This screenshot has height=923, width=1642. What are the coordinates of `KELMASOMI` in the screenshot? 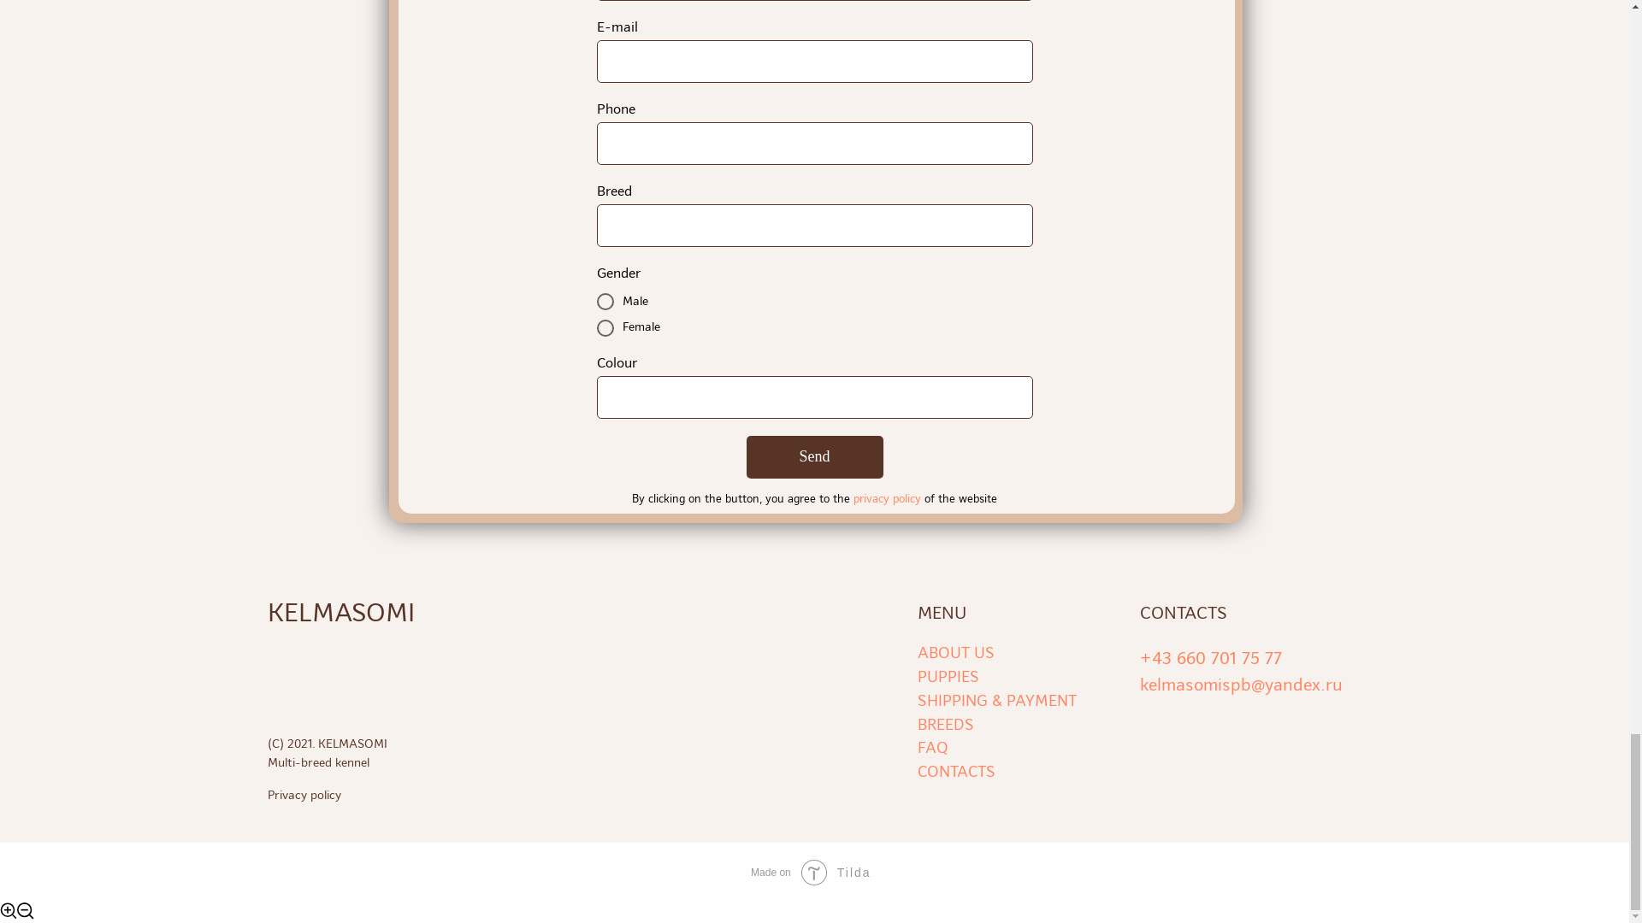 It's located at (356, 613).